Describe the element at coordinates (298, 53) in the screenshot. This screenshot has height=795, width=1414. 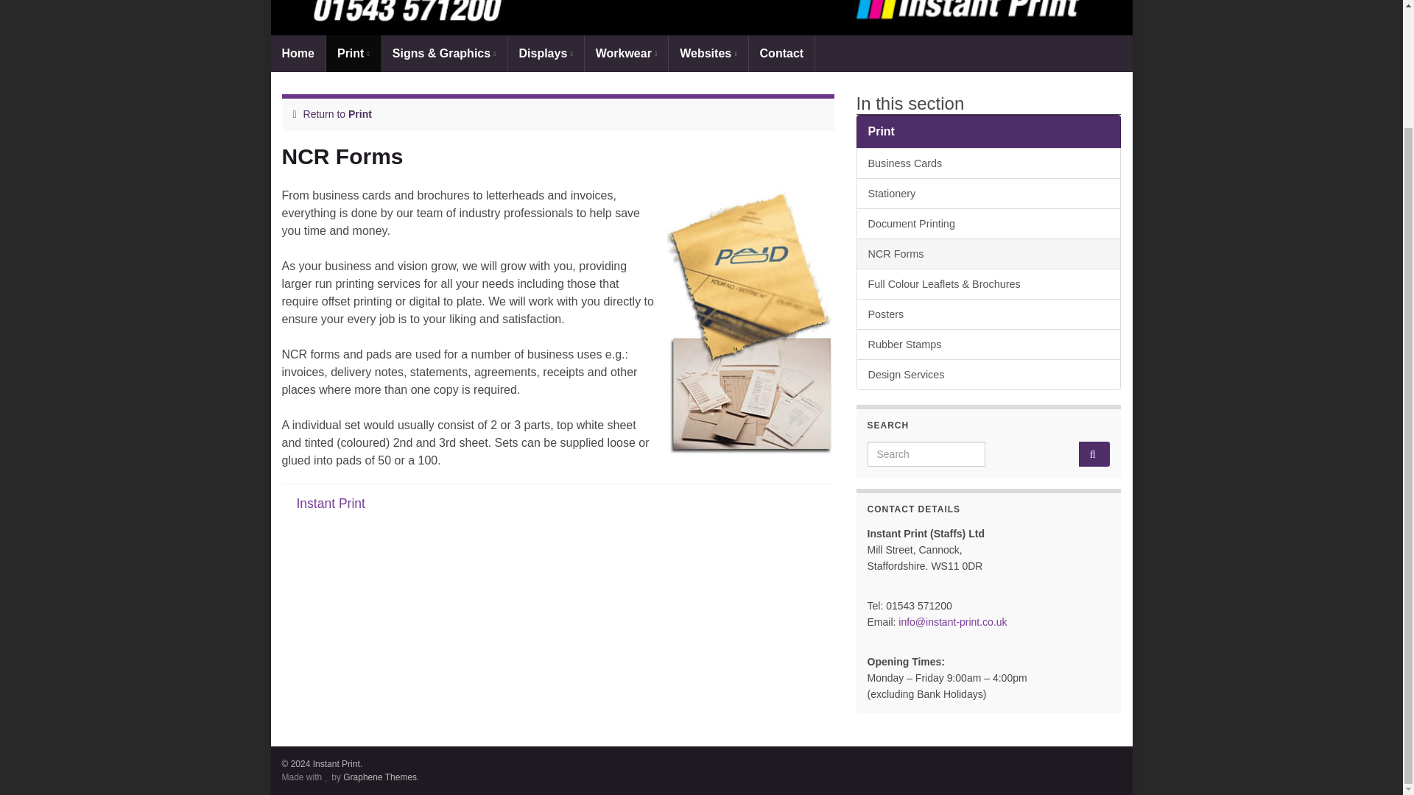
I see `Home` at that location.